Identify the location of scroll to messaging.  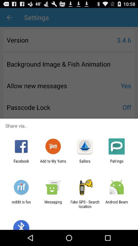
(53, 204).